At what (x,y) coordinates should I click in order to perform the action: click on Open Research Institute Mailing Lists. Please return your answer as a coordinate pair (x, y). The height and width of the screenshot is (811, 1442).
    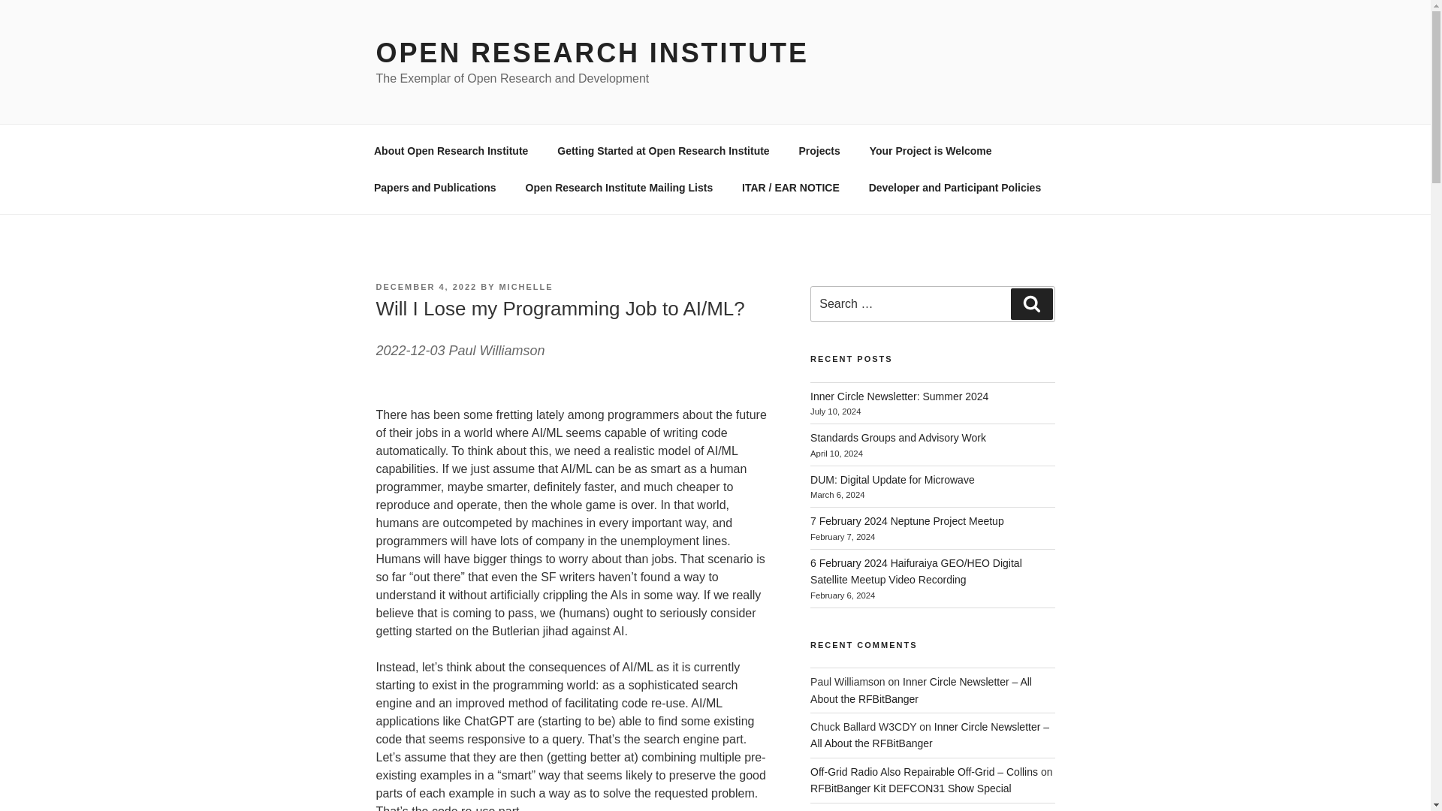
    Looking at the image, I should click on (619, 188).